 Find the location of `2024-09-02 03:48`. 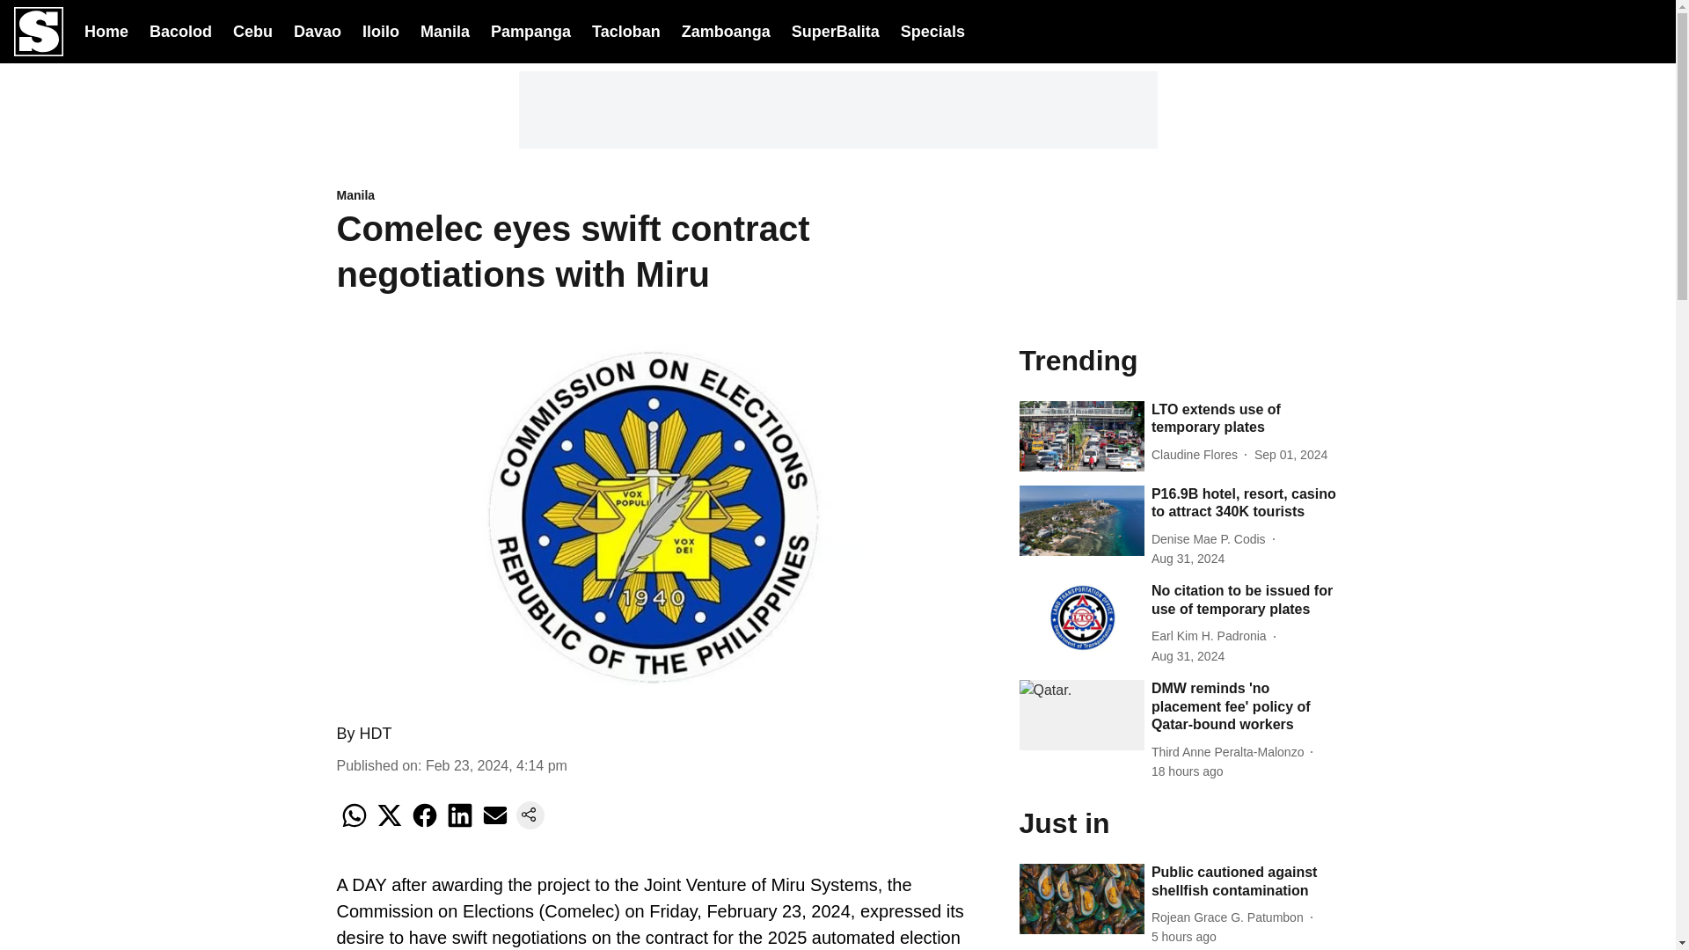

2024-09-02 03:48 is located at coordinates (1188, 771).